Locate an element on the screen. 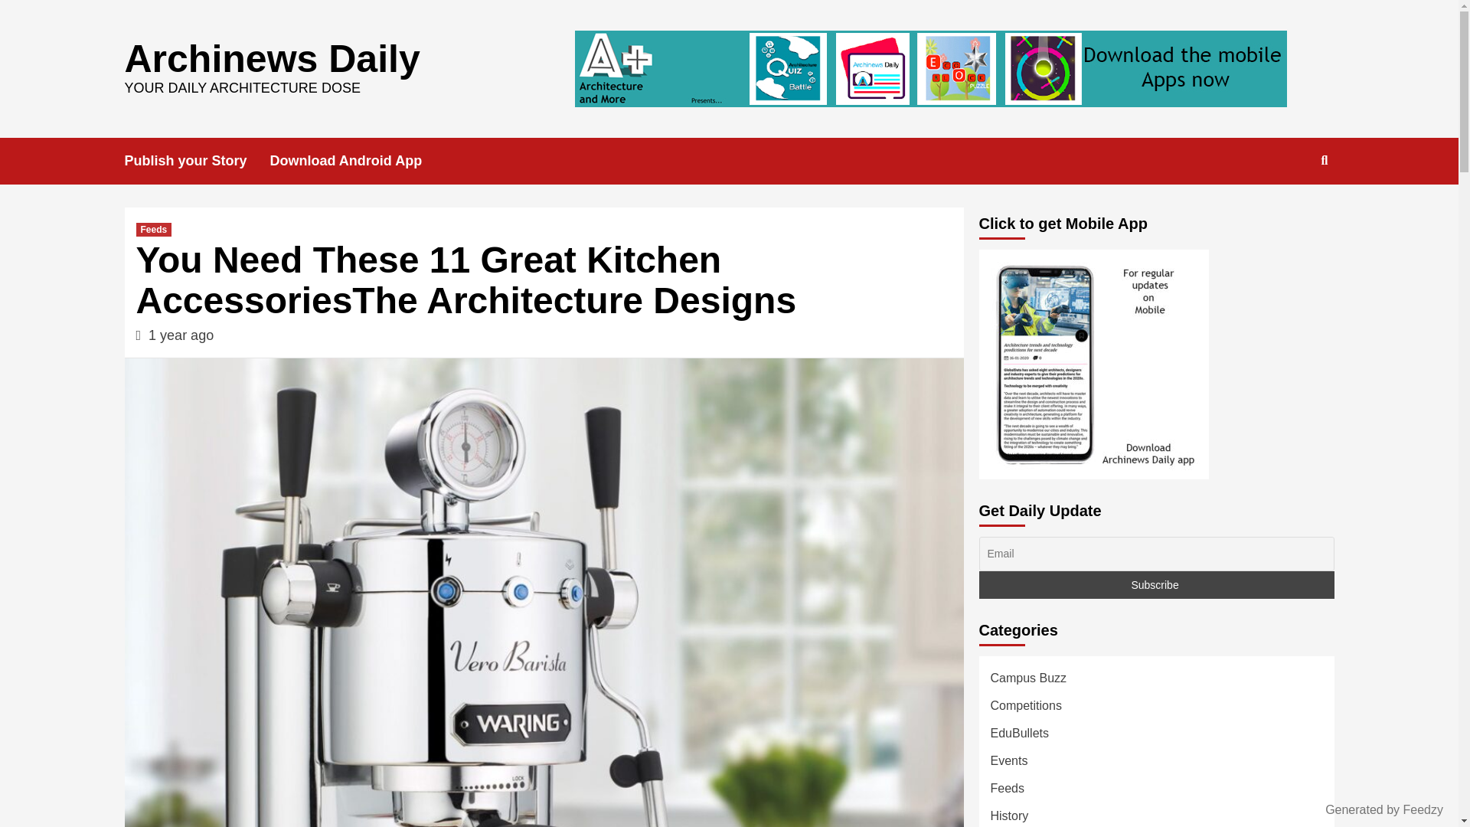 The width and height of the screenshot is (1470, 827). 1 year ago is located at coordinates (181, 335).